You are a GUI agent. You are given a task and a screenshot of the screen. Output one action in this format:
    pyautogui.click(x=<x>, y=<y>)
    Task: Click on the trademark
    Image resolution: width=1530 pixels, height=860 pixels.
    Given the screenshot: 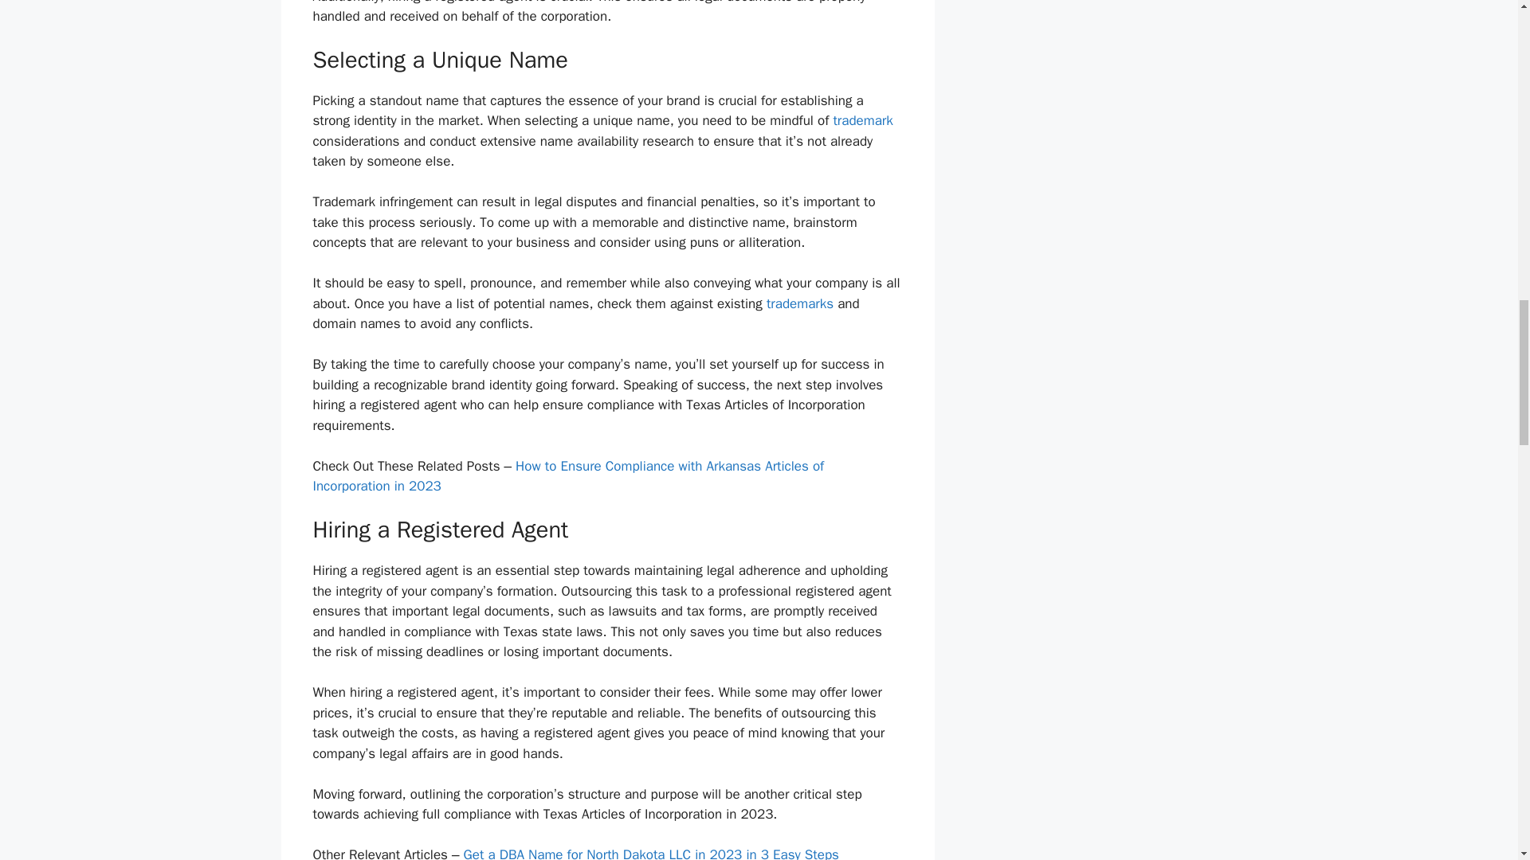 What is the action you would take?
    pyautogui.click(x=862, y=121)
    